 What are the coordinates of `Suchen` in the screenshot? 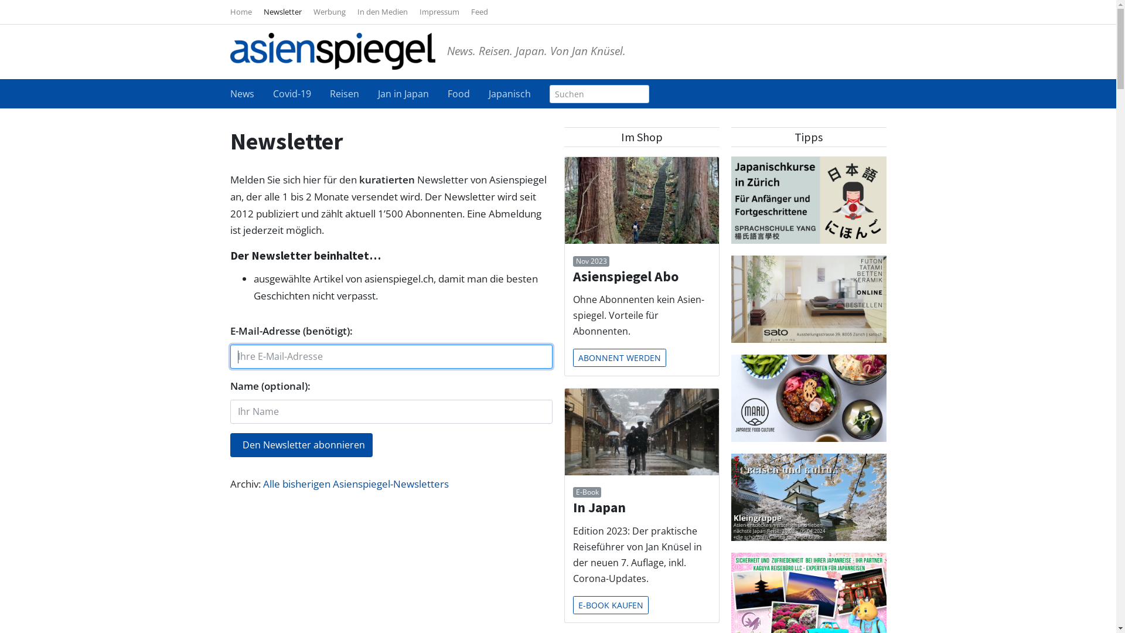 It's located at (654, 94).